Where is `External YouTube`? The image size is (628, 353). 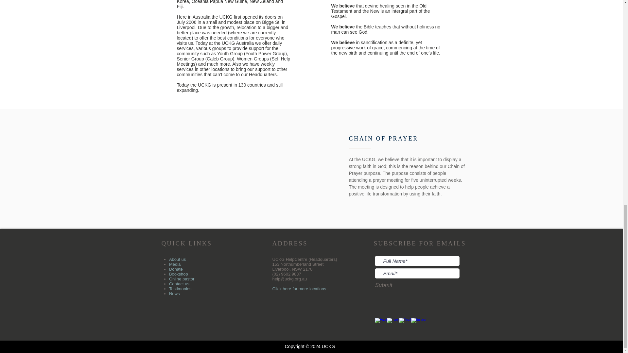 External YouTube is located at coordinates (241, 169).